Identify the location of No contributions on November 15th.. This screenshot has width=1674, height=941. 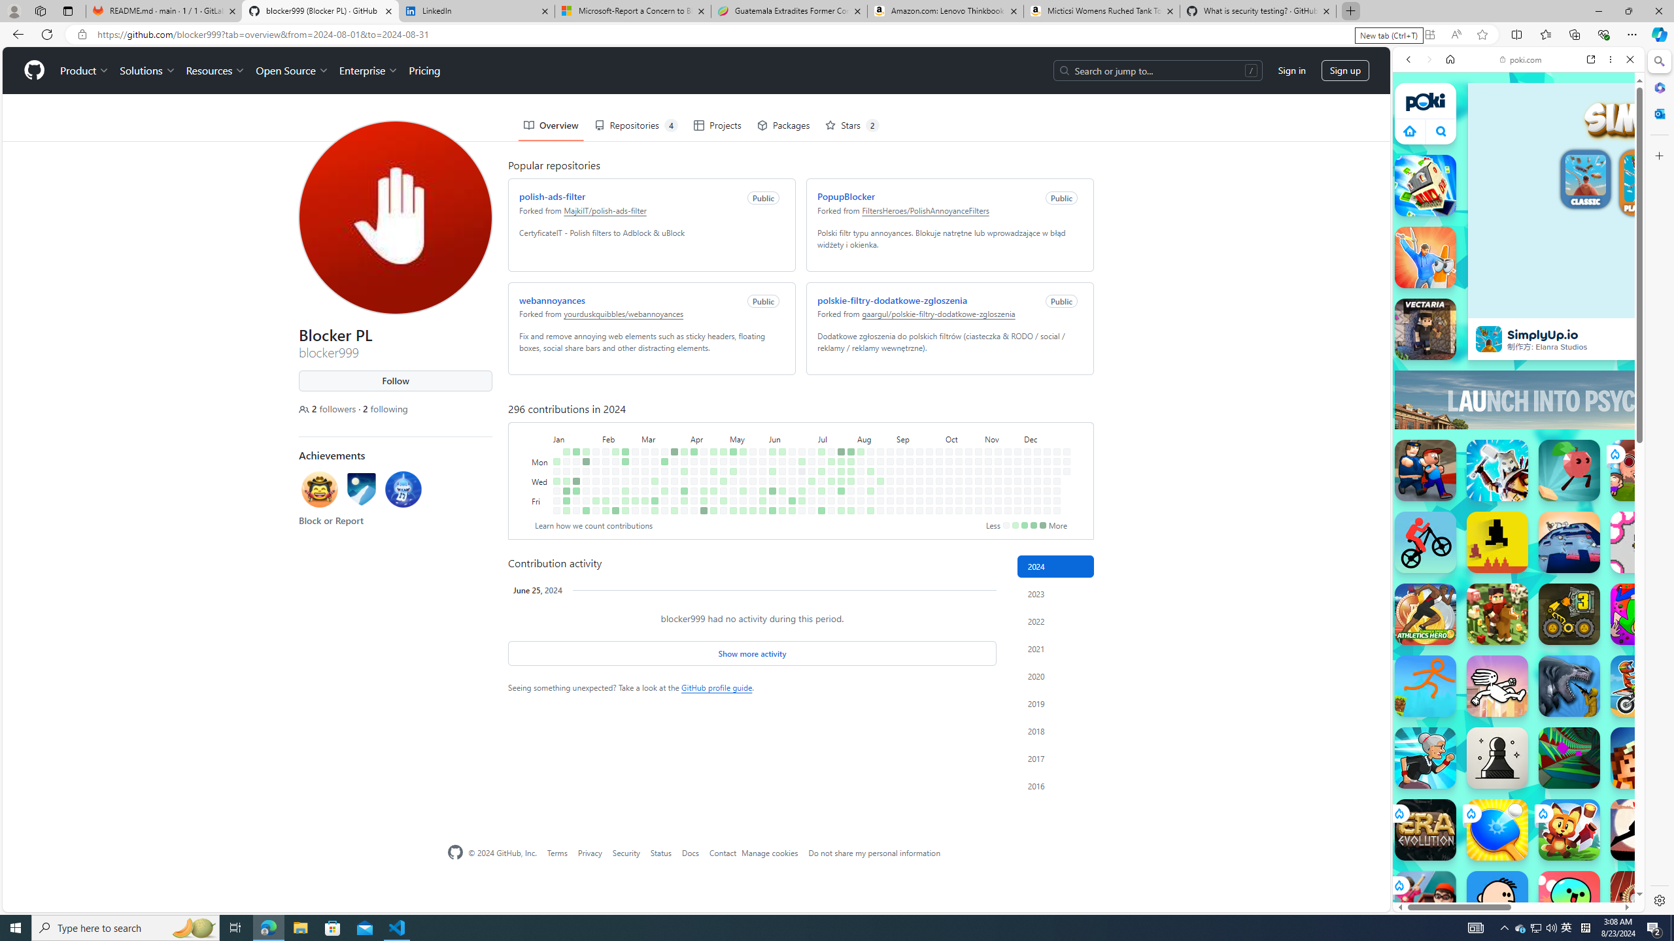
(997, 501).